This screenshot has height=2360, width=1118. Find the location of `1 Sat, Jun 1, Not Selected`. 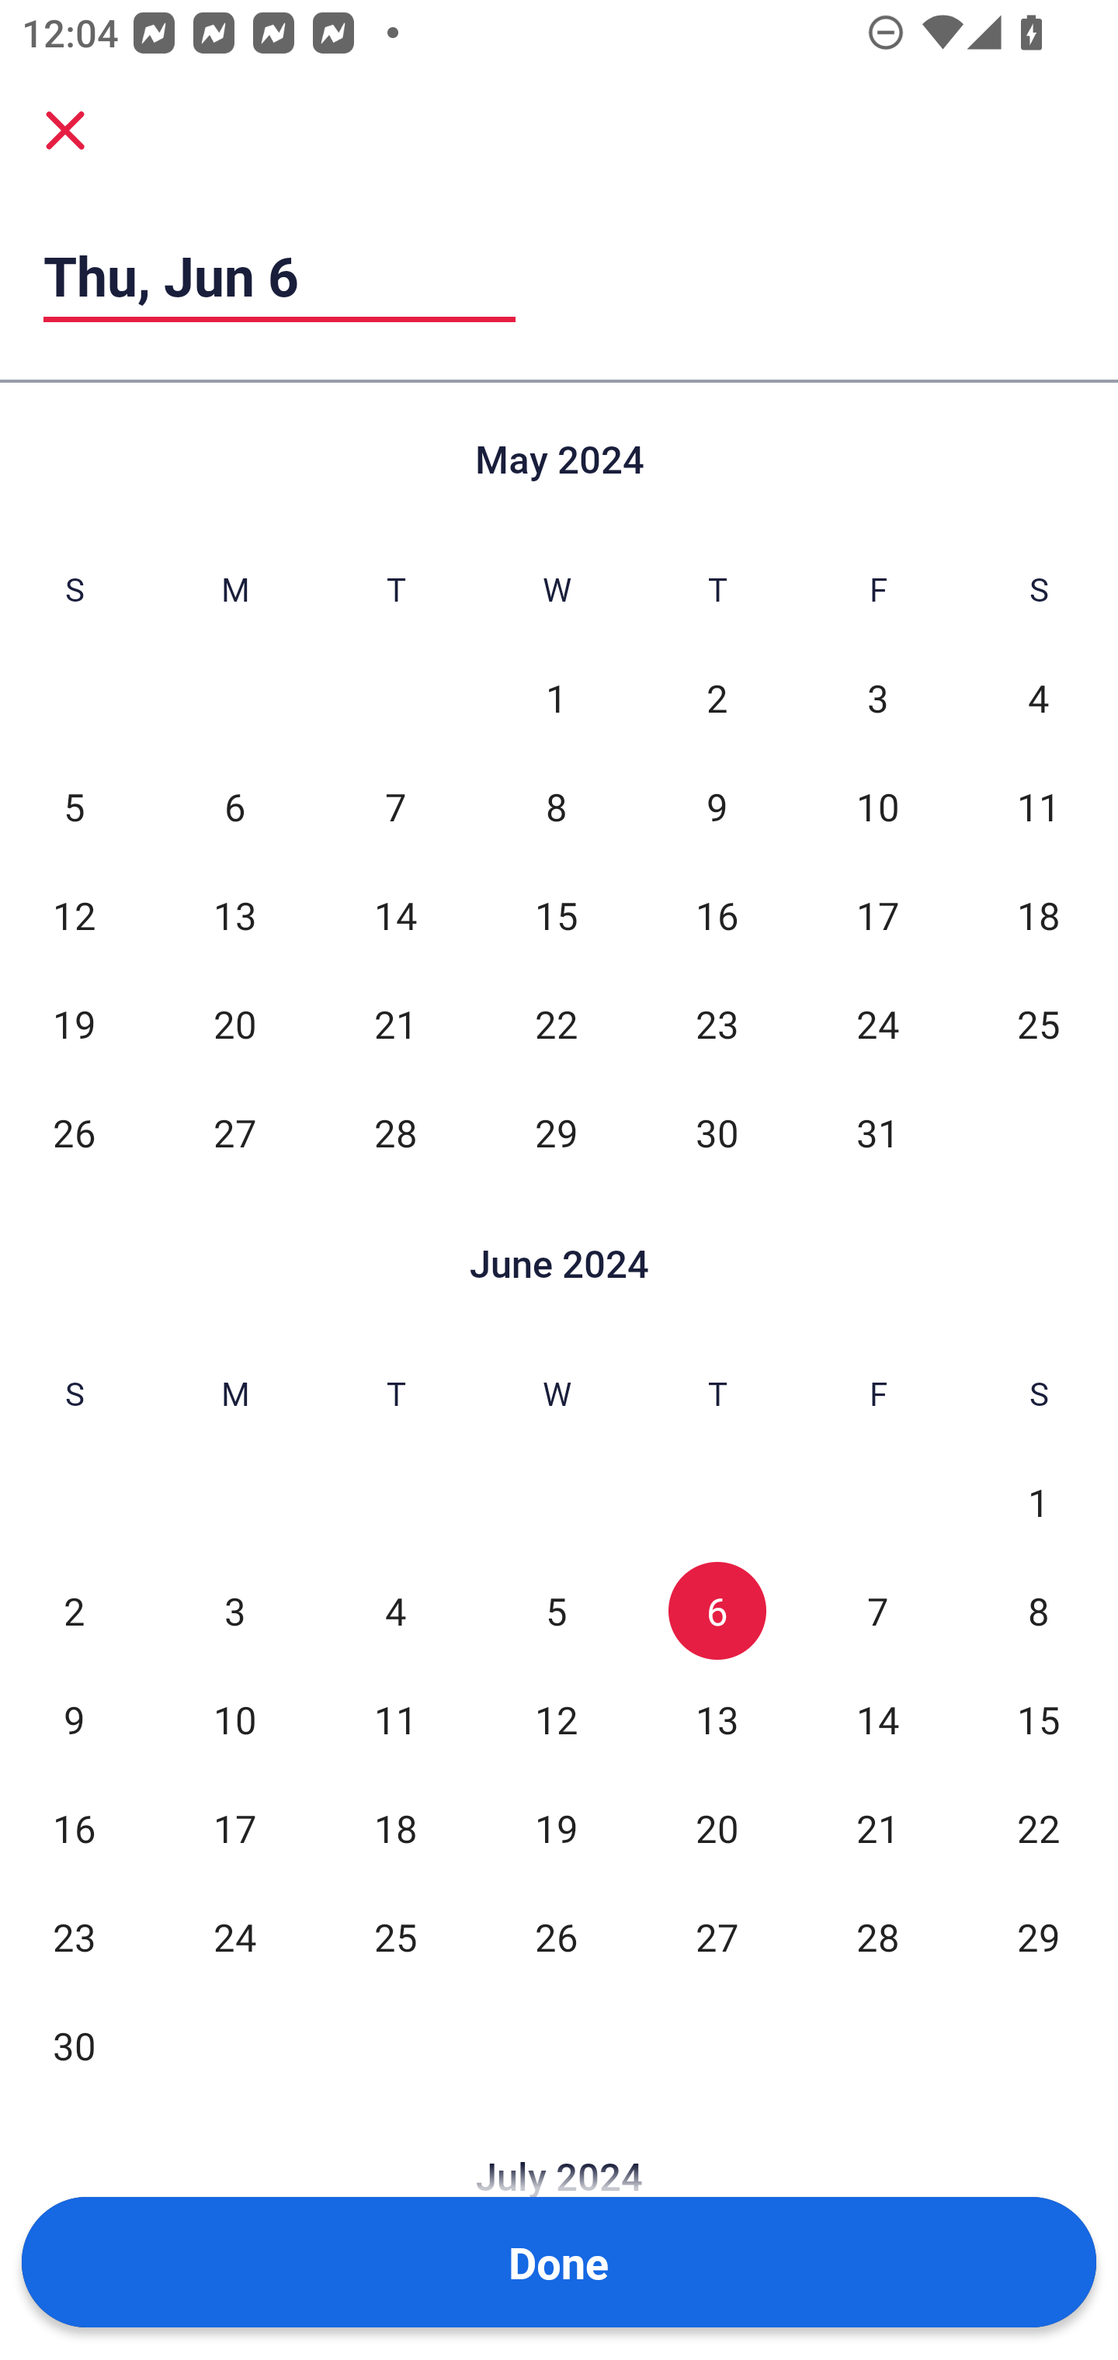

1 Sat, Jun 1, Not Selected is located at coordinates (1039, 1501).